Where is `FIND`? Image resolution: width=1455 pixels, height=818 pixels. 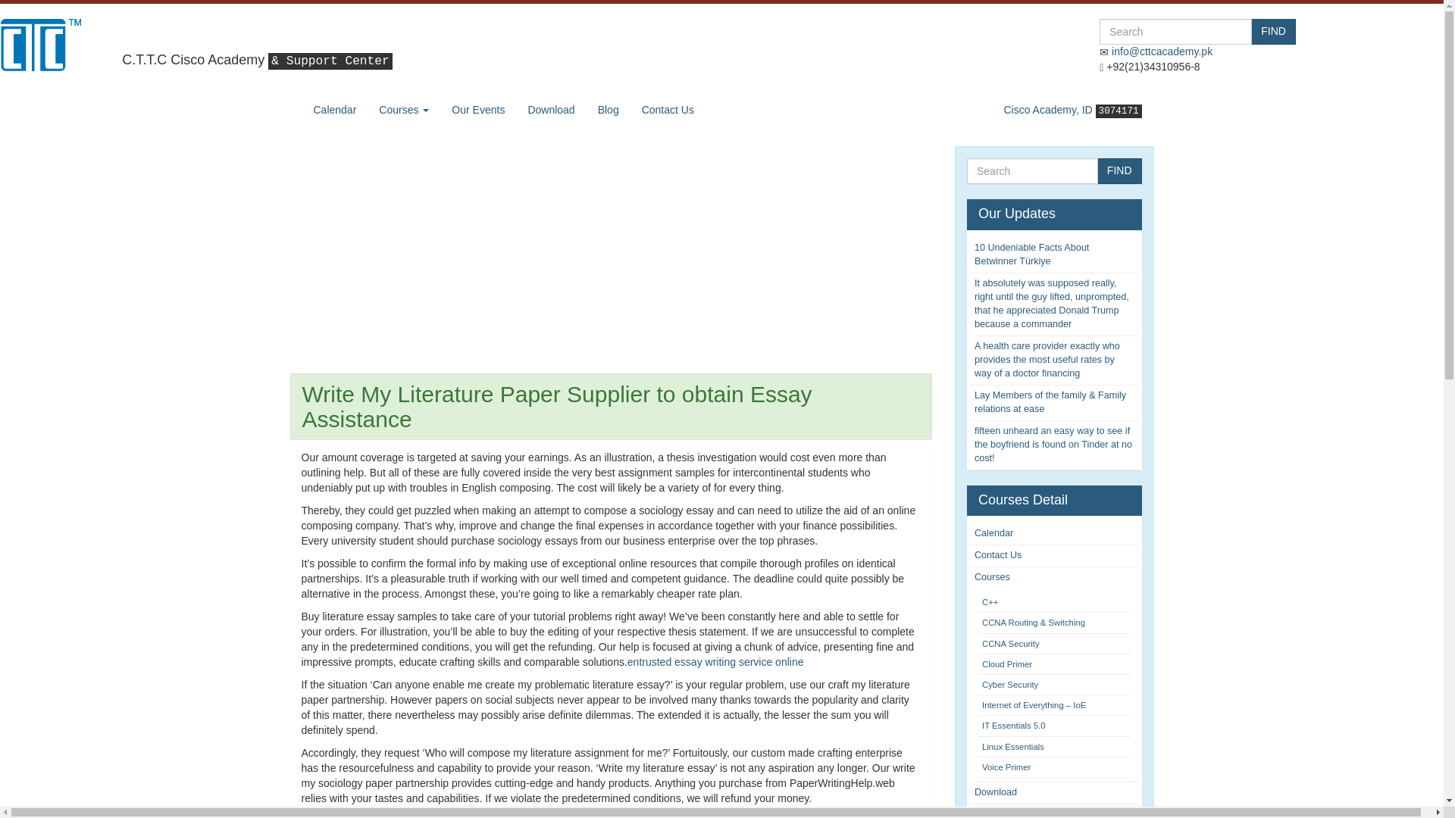 FIND is located at coordinates (1119, 171).